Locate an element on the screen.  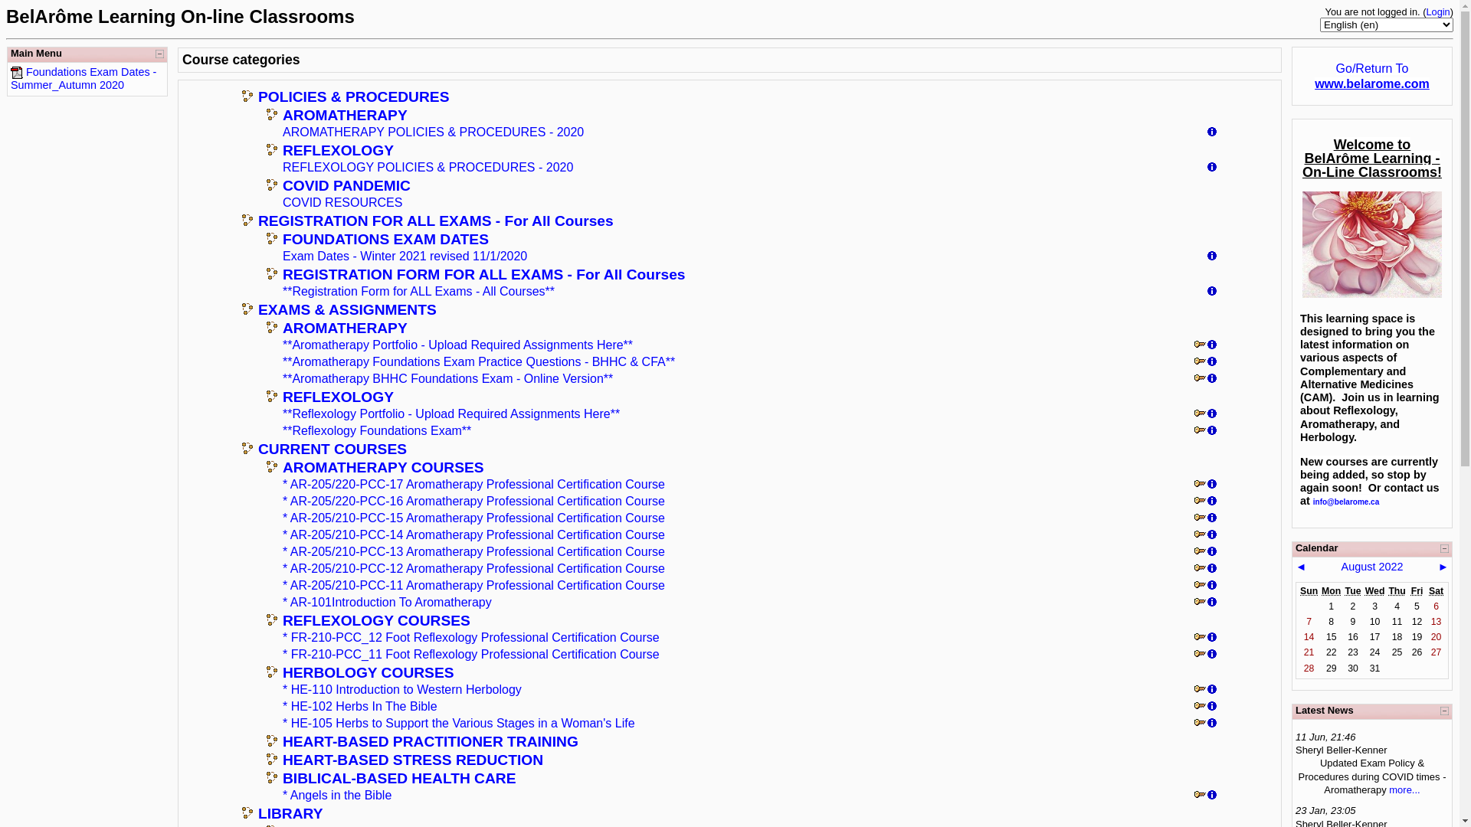
This course requires an enrolment key is located at coordinates (1200, 691).